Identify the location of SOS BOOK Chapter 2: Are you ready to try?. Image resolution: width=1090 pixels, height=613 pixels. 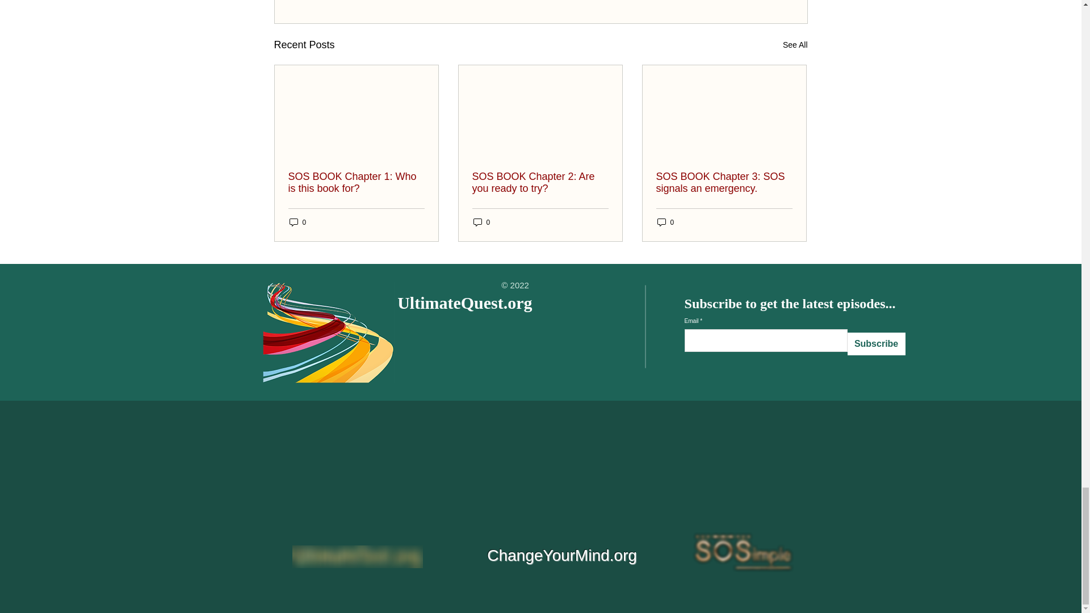
(540, 183).